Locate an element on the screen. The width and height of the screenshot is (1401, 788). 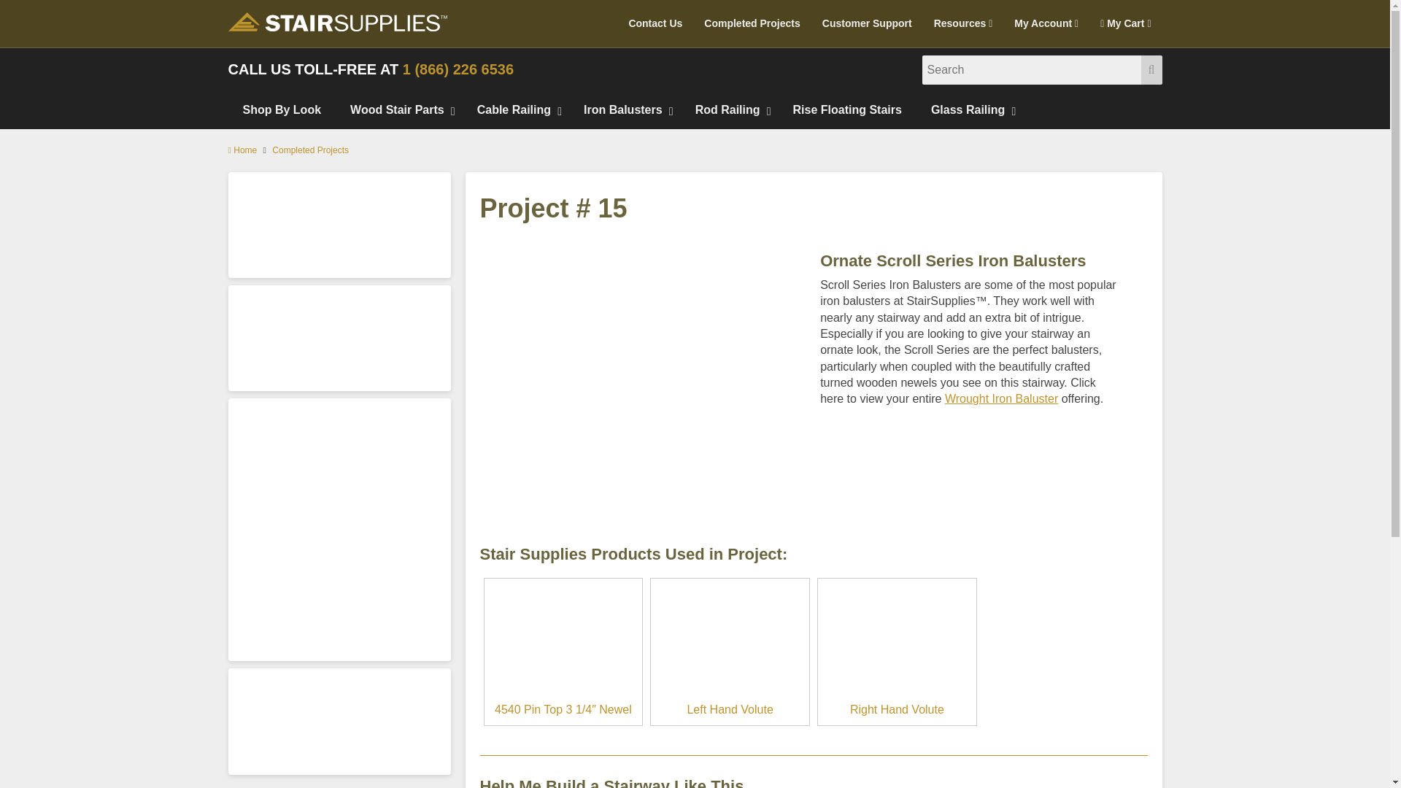
Cable Railing is located at coordinates (515, 111).